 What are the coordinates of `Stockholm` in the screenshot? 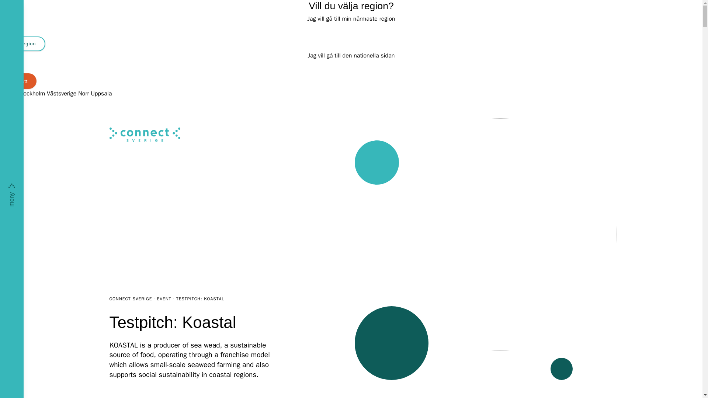 It's located at (32, 94).